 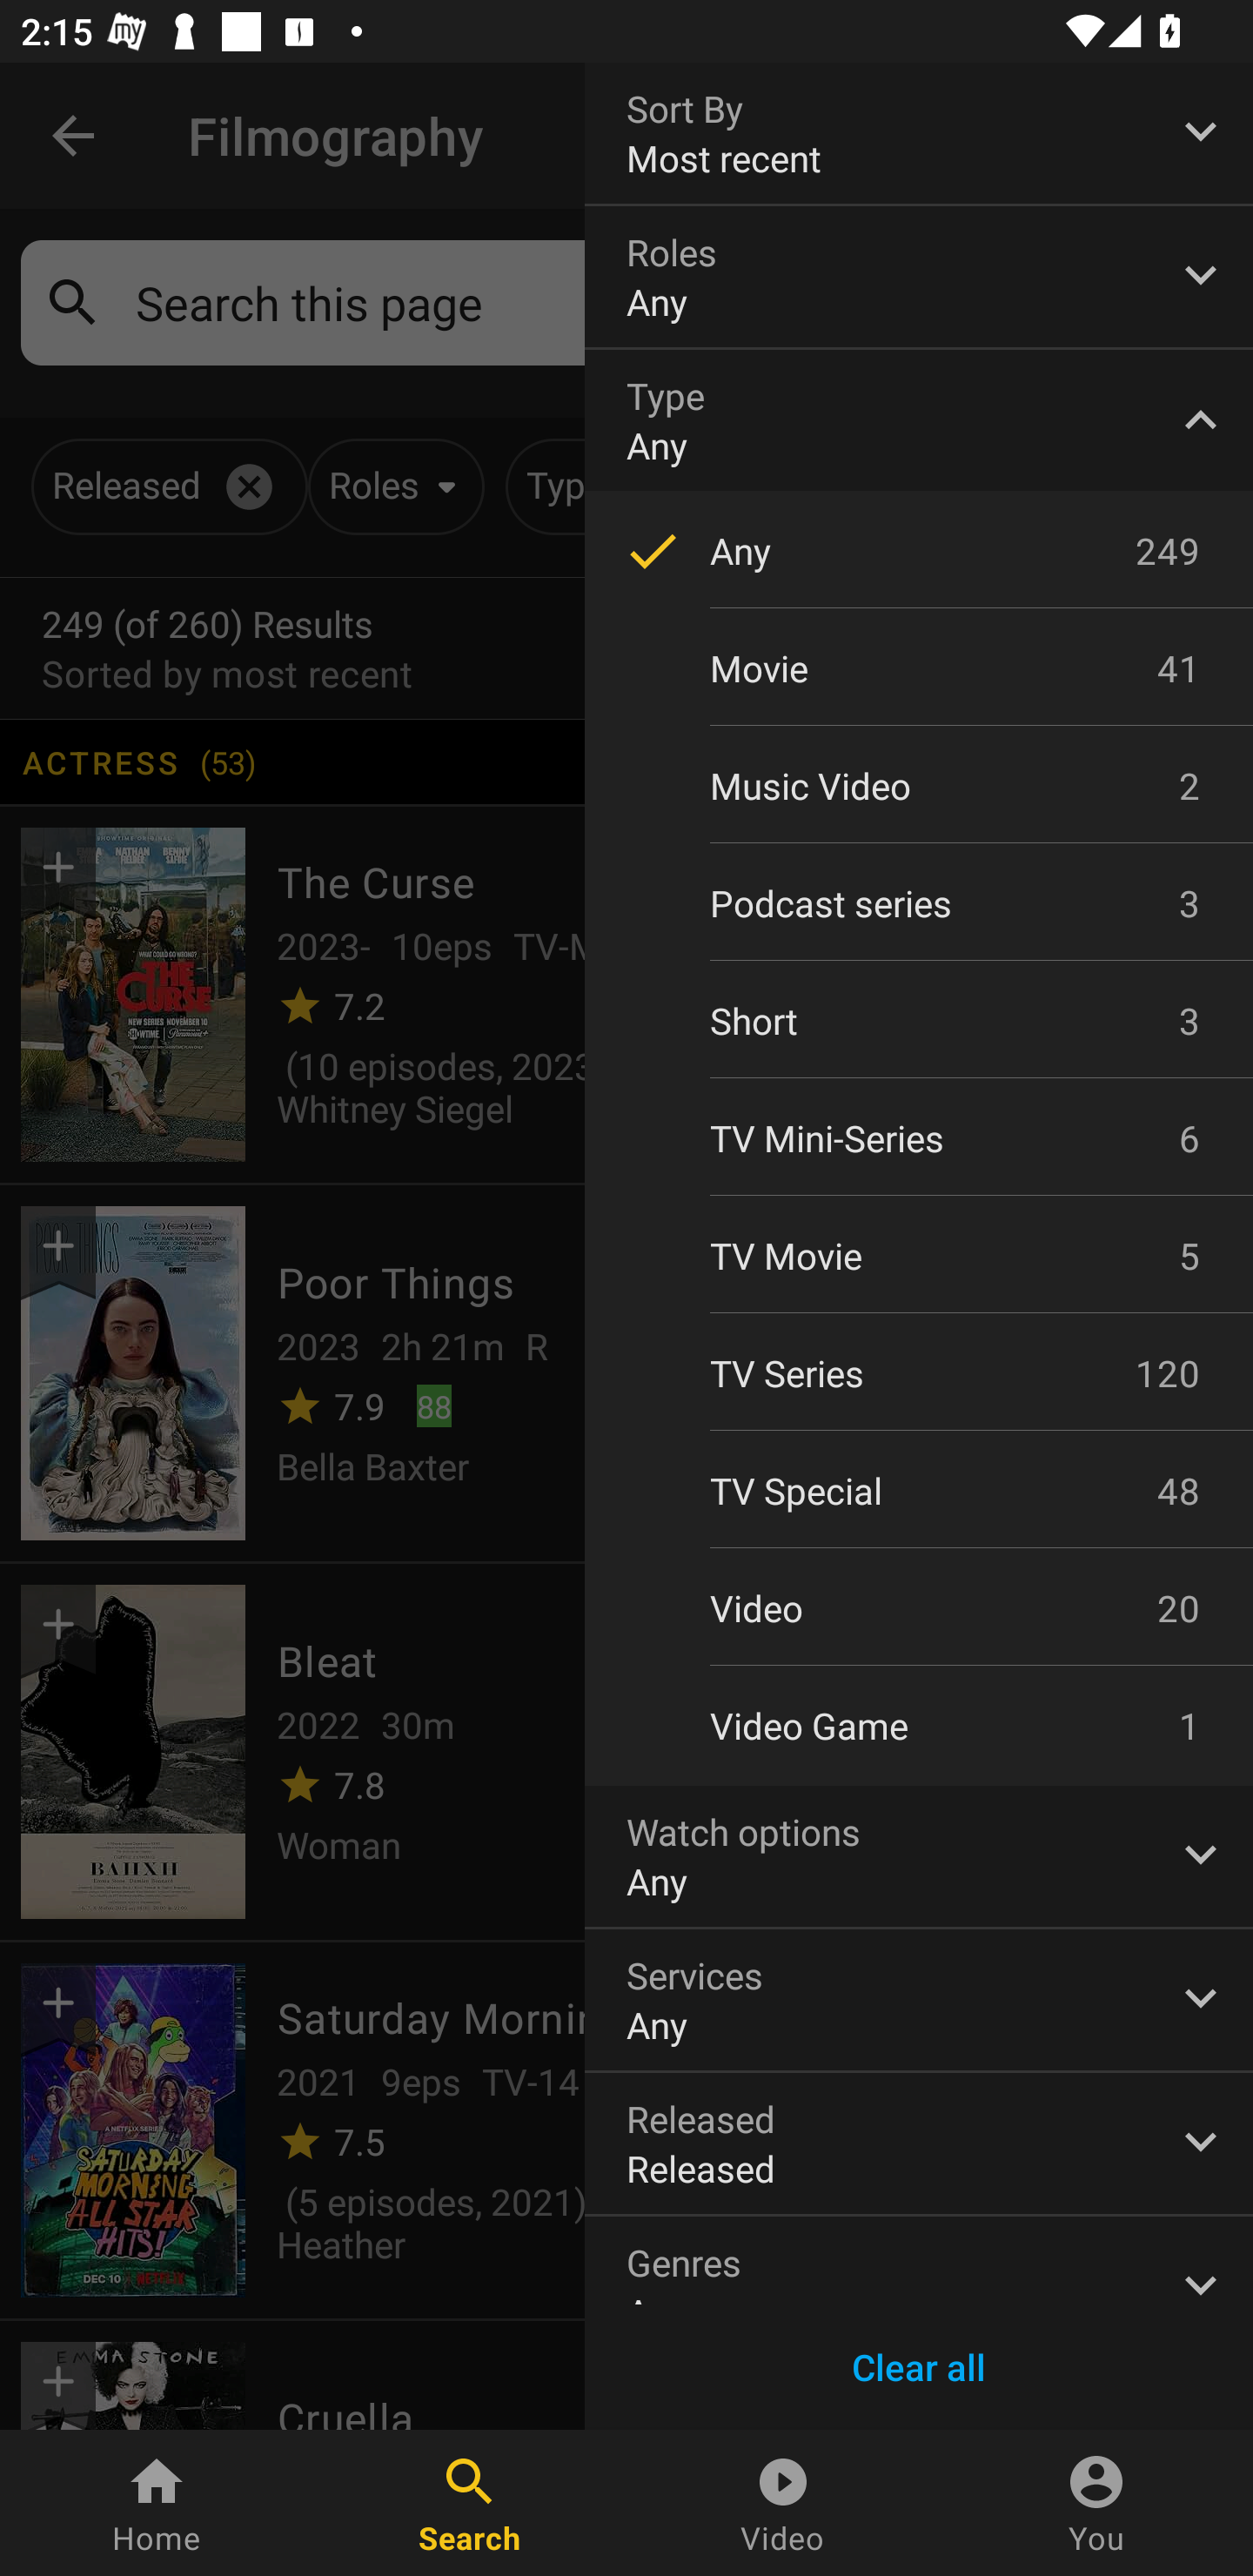 What do you see at coordinates (783, 2503) in the screenshot?
I see `Video` at bounding box center [783, 2503].